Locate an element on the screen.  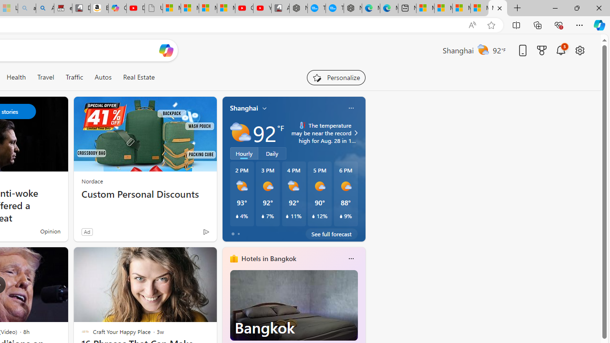
This story is trending is located at coordinates (187, 233).